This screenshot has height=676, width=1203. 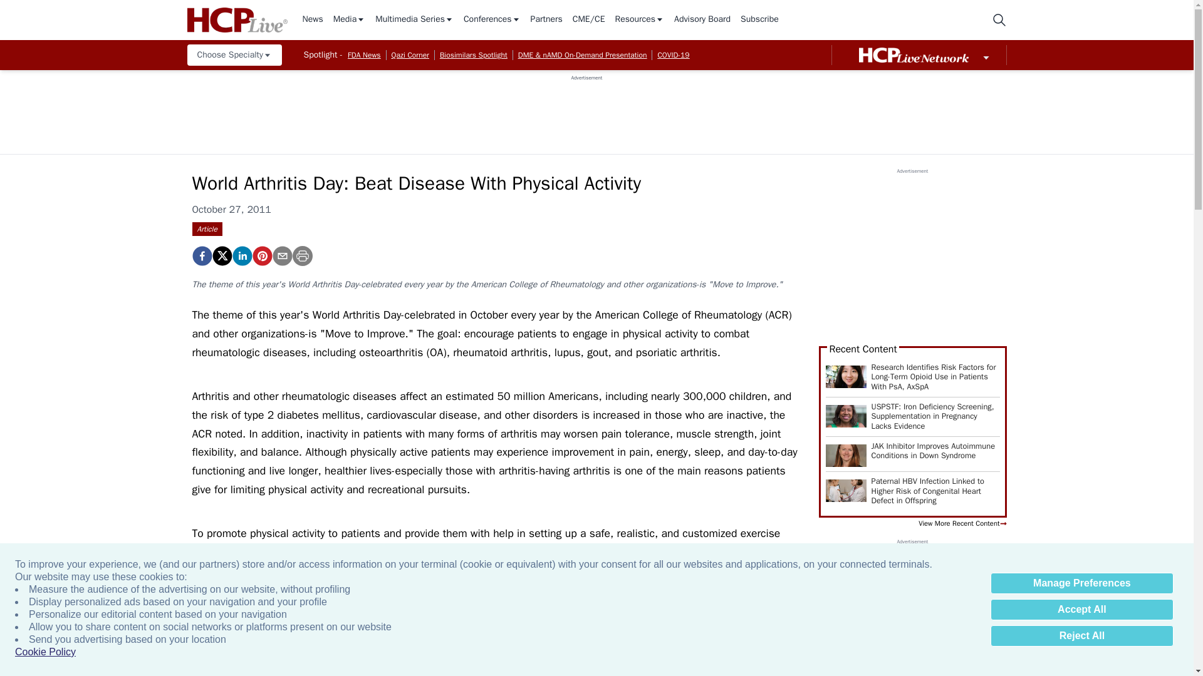 What do you see at coordinates (1081, 583) in the screenshot?
I see `Manage Preferences` at bounding box center [1081, 583].